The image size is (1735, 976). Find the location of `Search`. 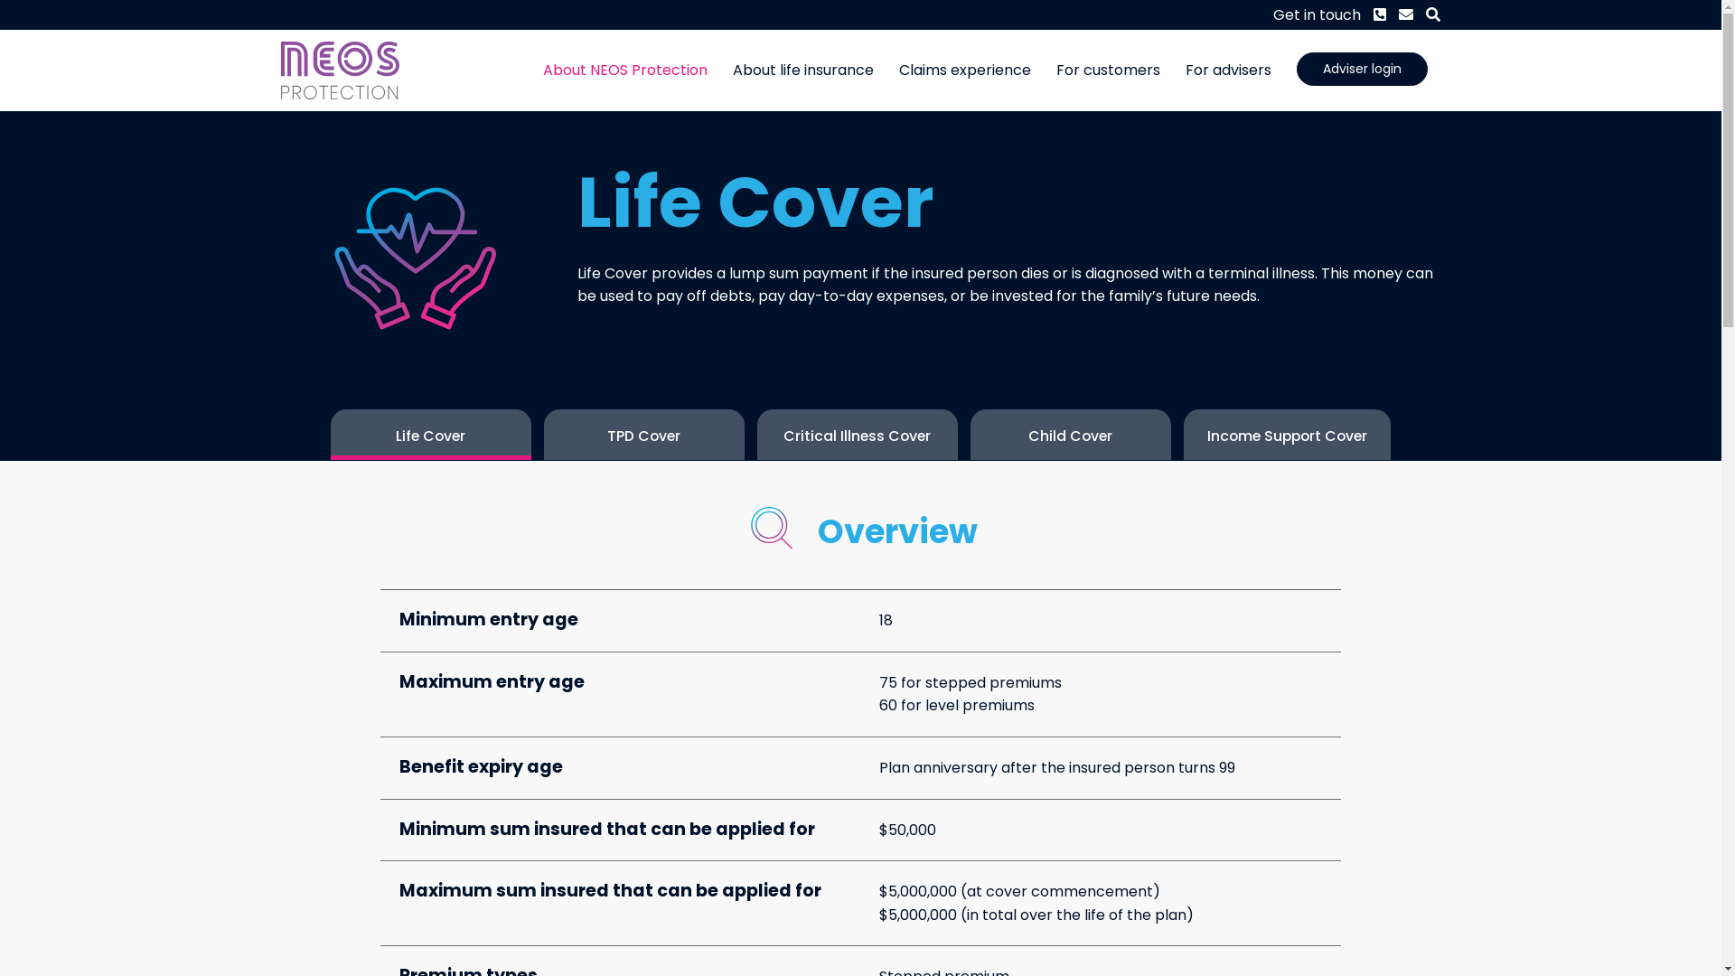

Search is located at coordinates (1427, 15).